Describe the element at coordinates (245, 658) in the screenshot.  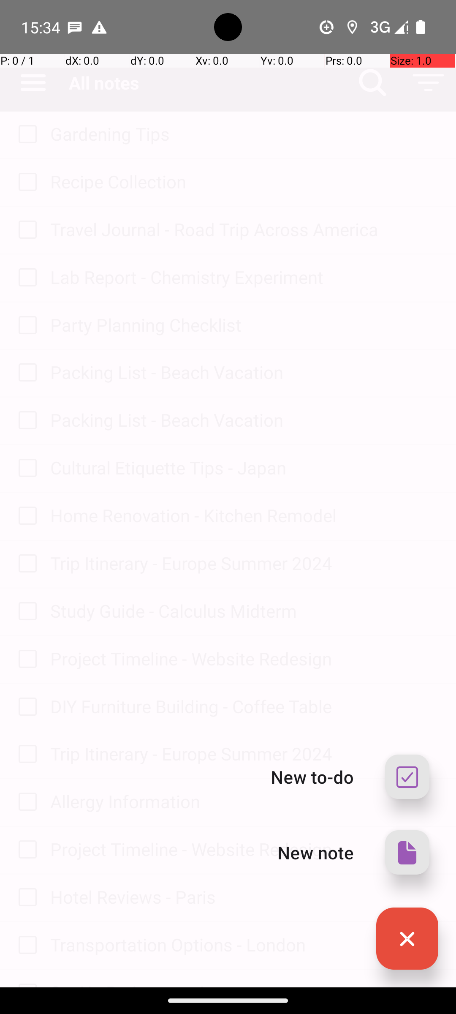
I see `Project Timeline - Website Redesign` at that location.